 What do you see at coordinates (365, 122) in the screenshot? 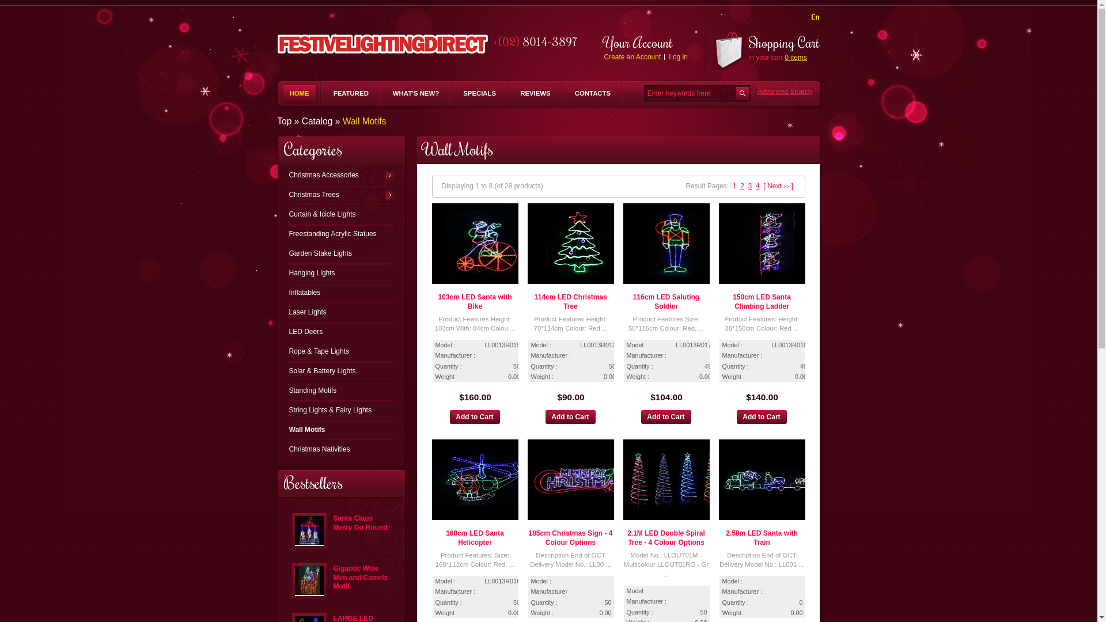
I see `Wall Motifs` at bounding box center [365, 122].